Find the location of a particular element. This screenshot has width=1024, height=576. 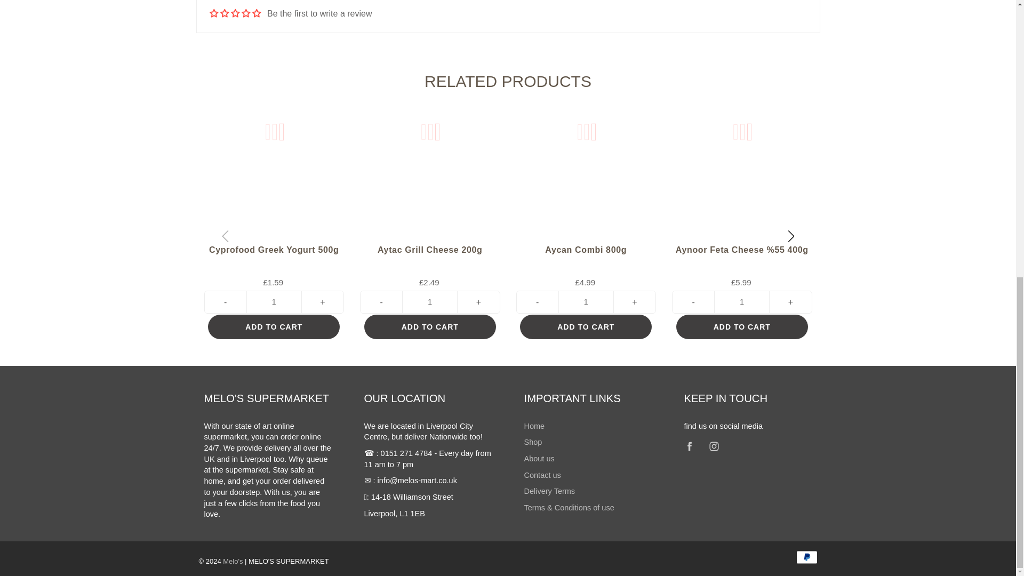

Add to cart is located at coordinates (274, 326).